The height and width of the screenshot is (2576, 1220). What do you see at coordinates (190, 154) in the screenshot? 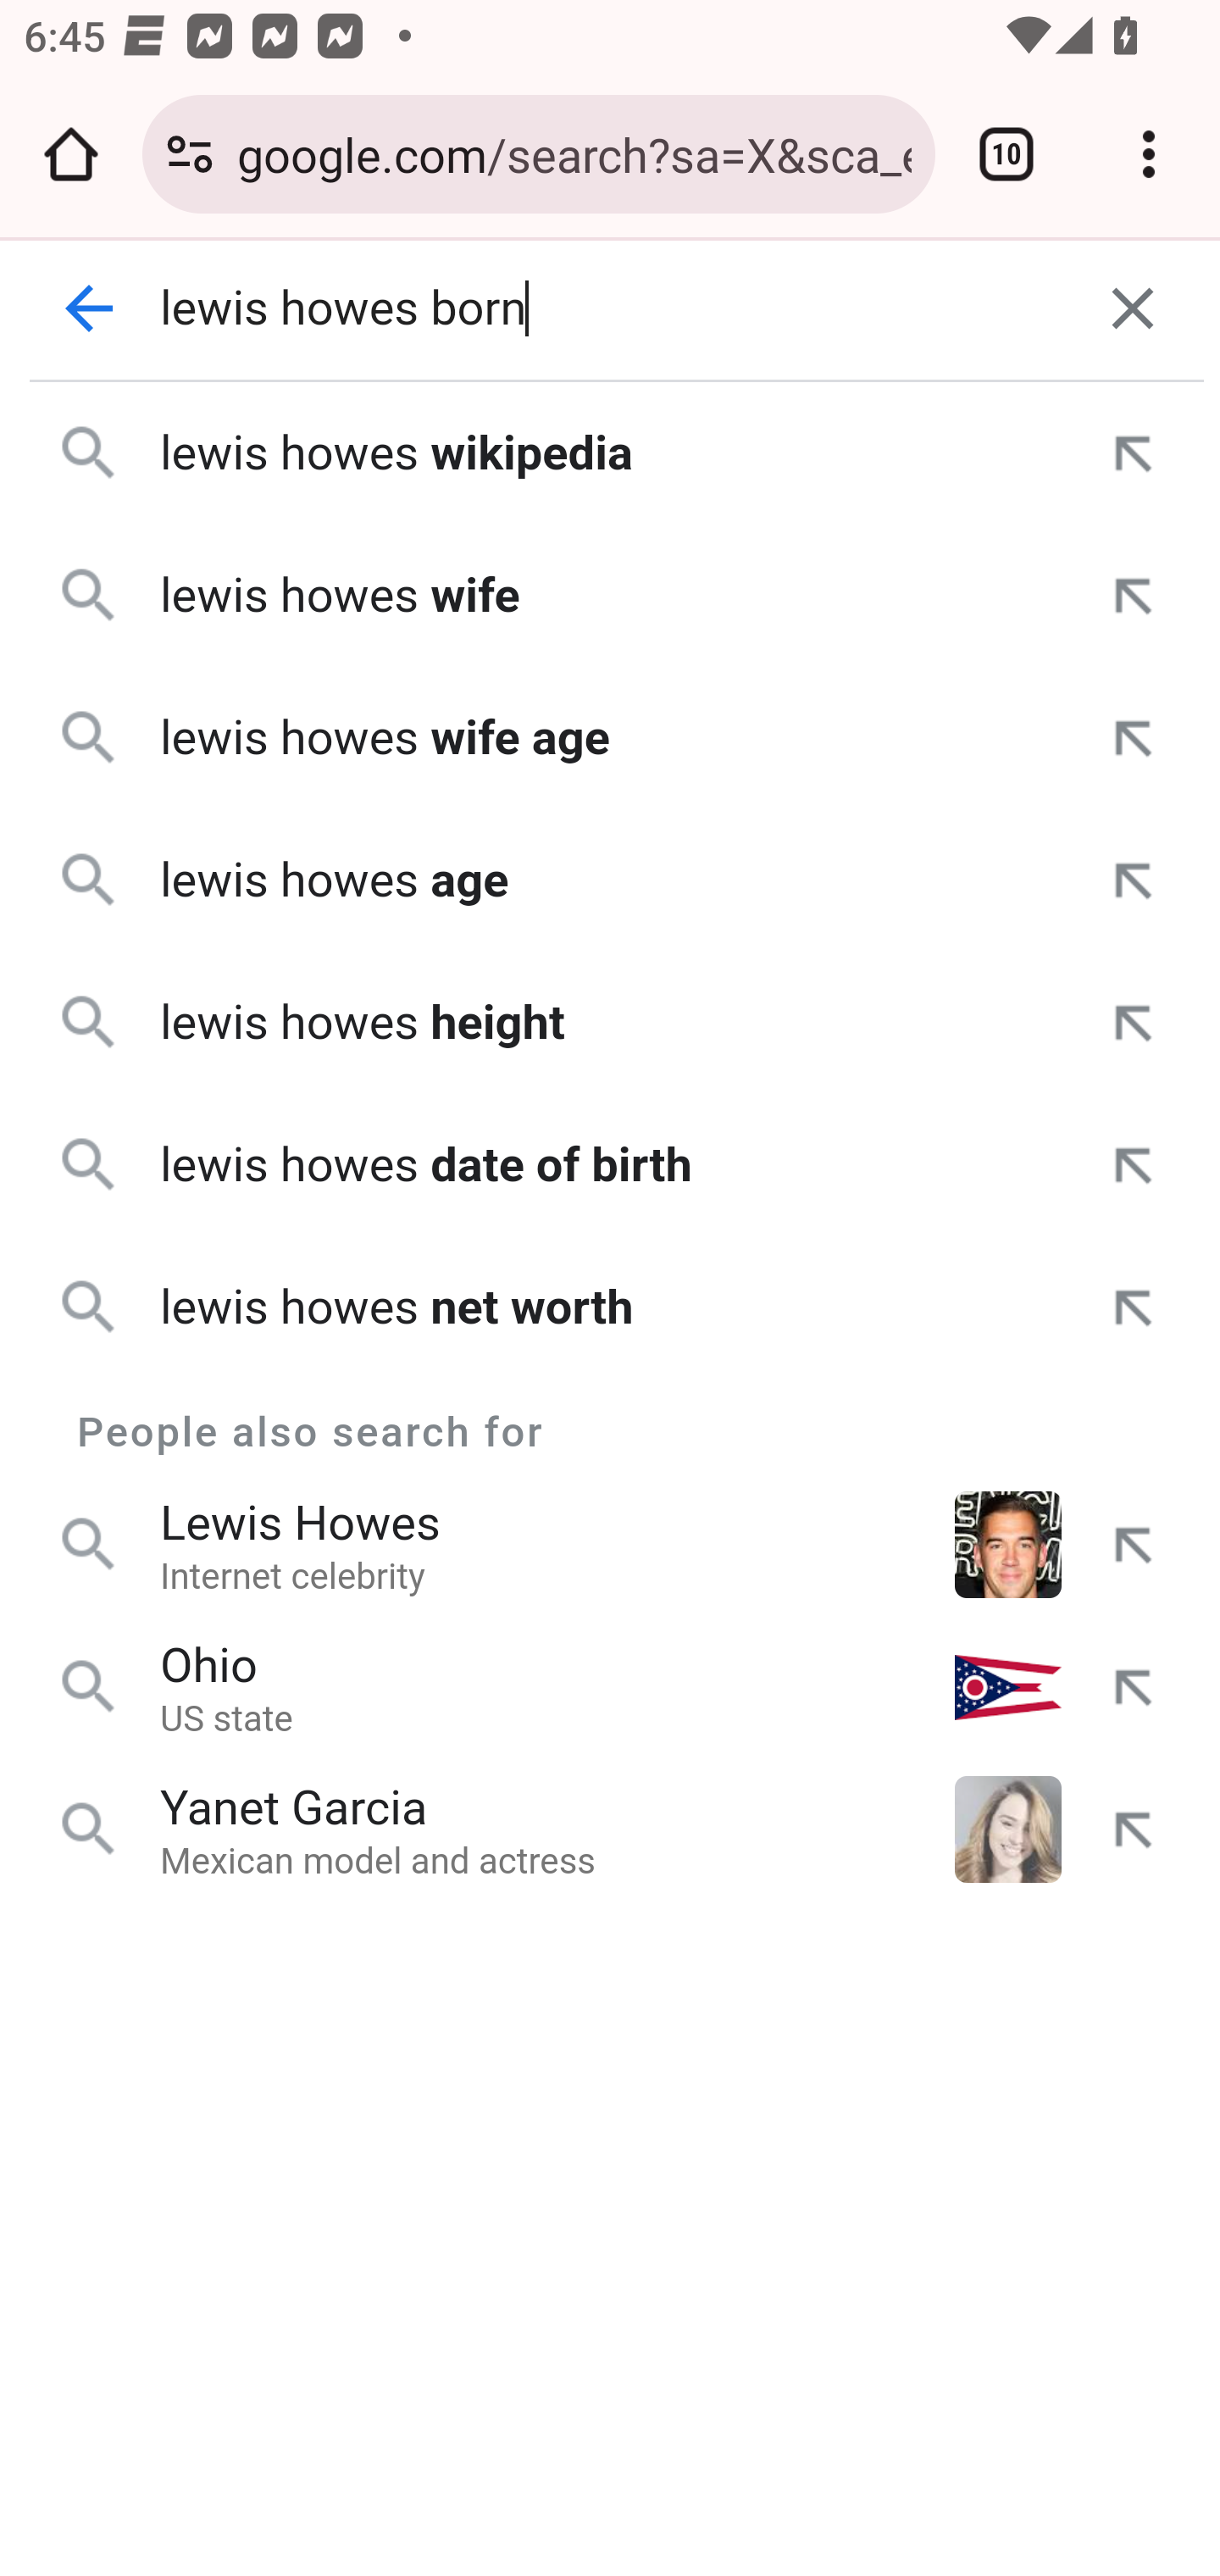
I see `Connection is secure` at bounding box center [190, 154].